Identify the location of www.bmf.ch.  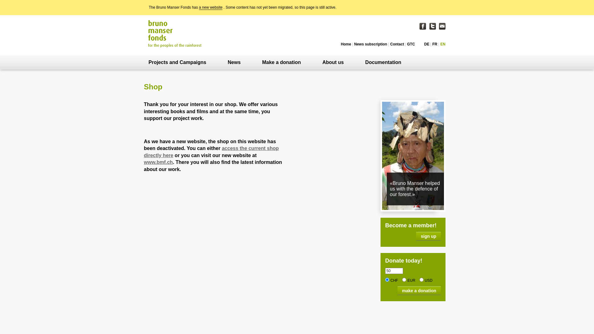
(158, 162).